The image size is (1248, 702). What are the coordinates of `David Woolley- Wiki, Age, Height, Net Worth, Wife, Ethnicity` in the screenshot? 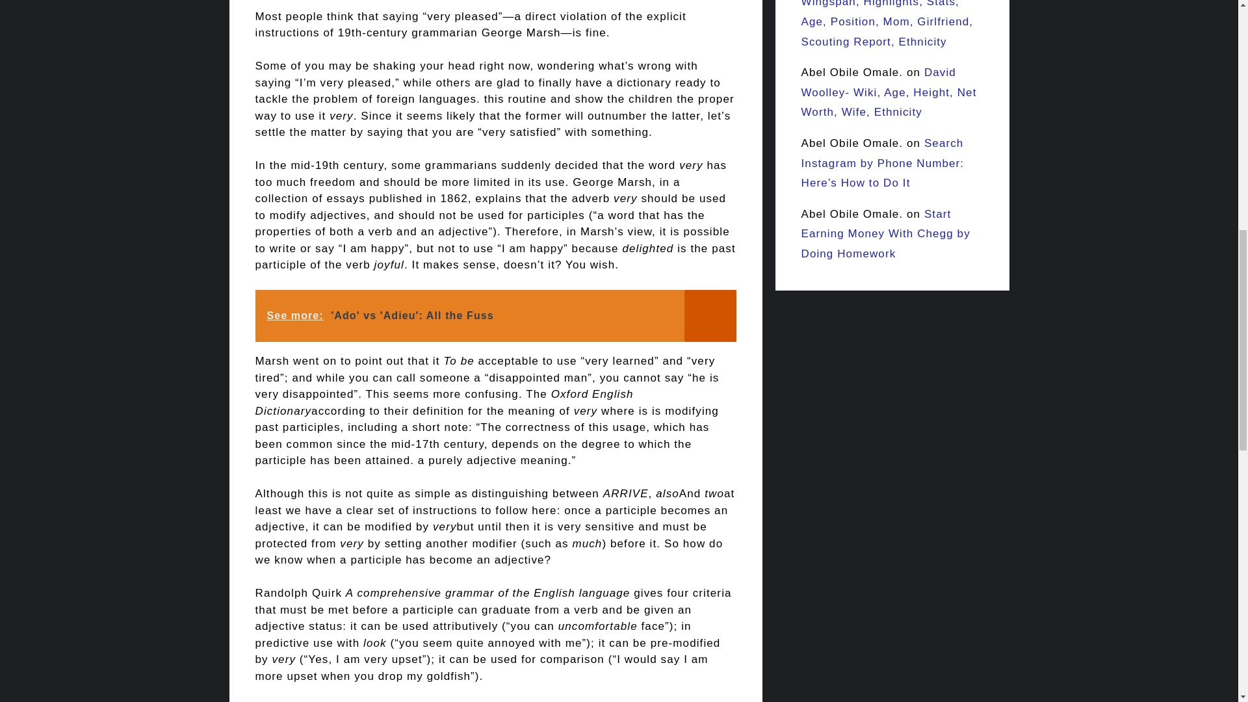 It's located at (888, 92).